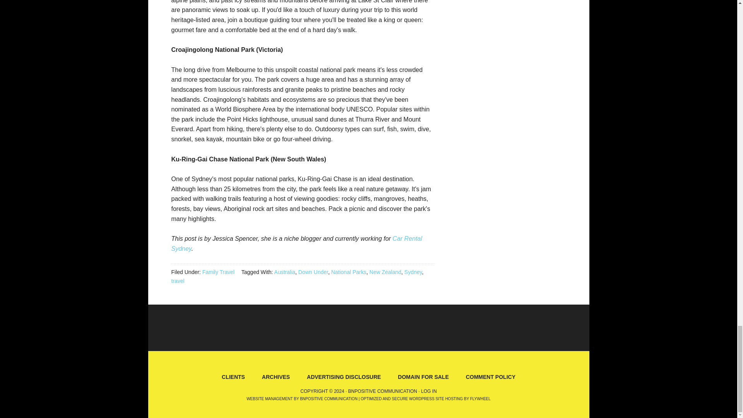 The height and width of the screenshot is (418, 743). Describe the element at coordinates (413, 272) in the screenshot. I see `Sydney` at that location.